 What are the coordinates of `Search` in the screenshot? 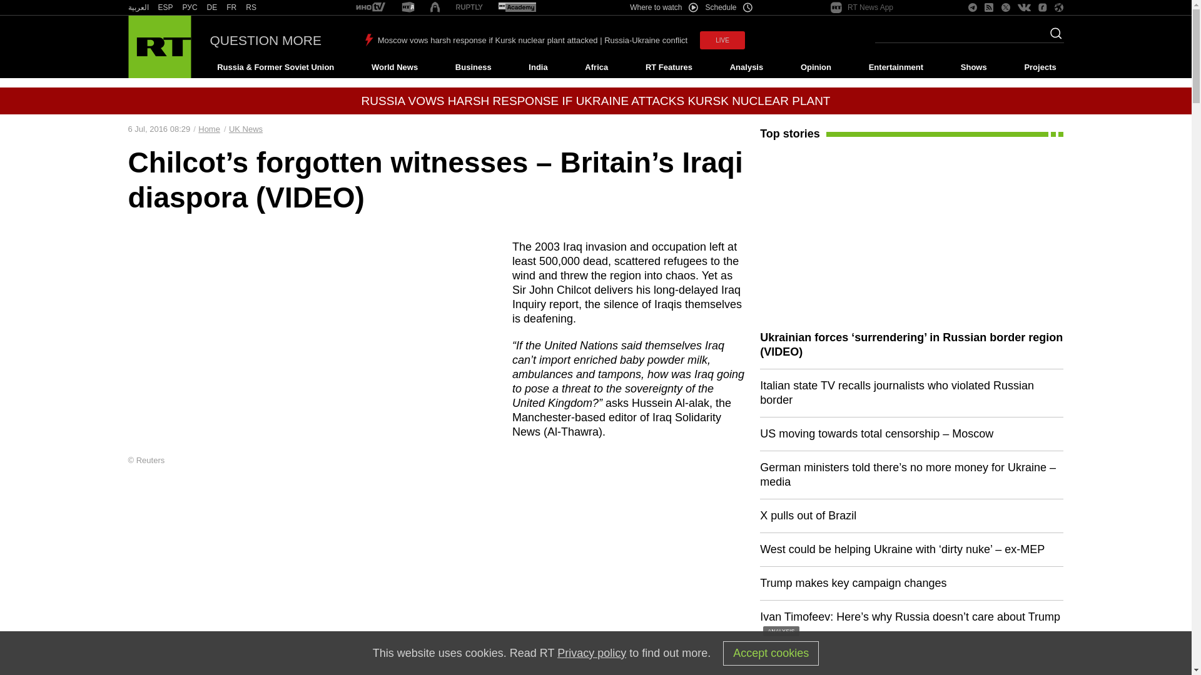 It's located at (1052, 37).